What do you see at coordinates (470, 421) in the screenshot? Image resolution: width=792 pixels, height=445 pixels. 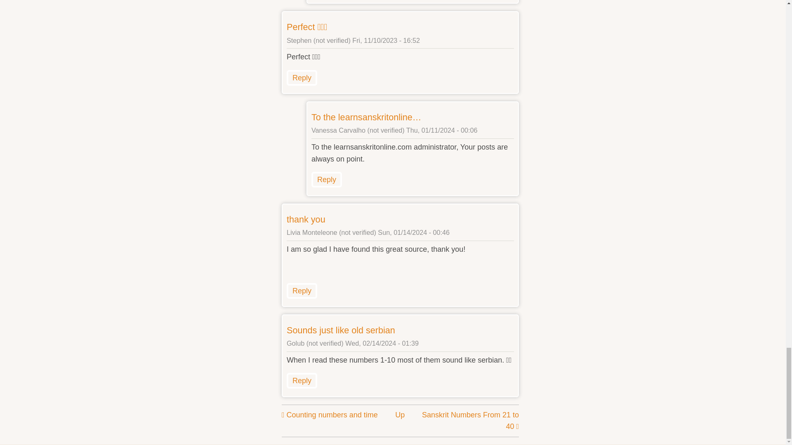 I see `Go to next page` at bounding box center [470, 421].